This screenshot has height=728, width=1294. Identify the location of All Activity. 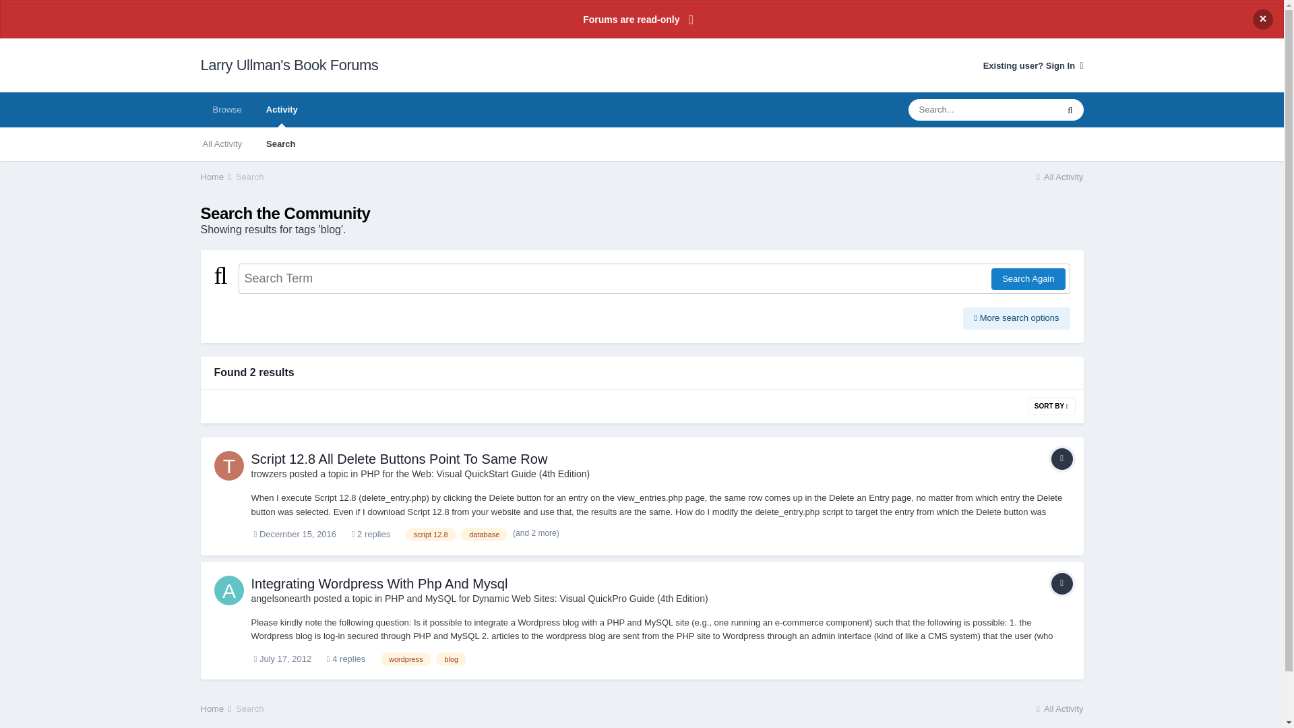
(222, 144).